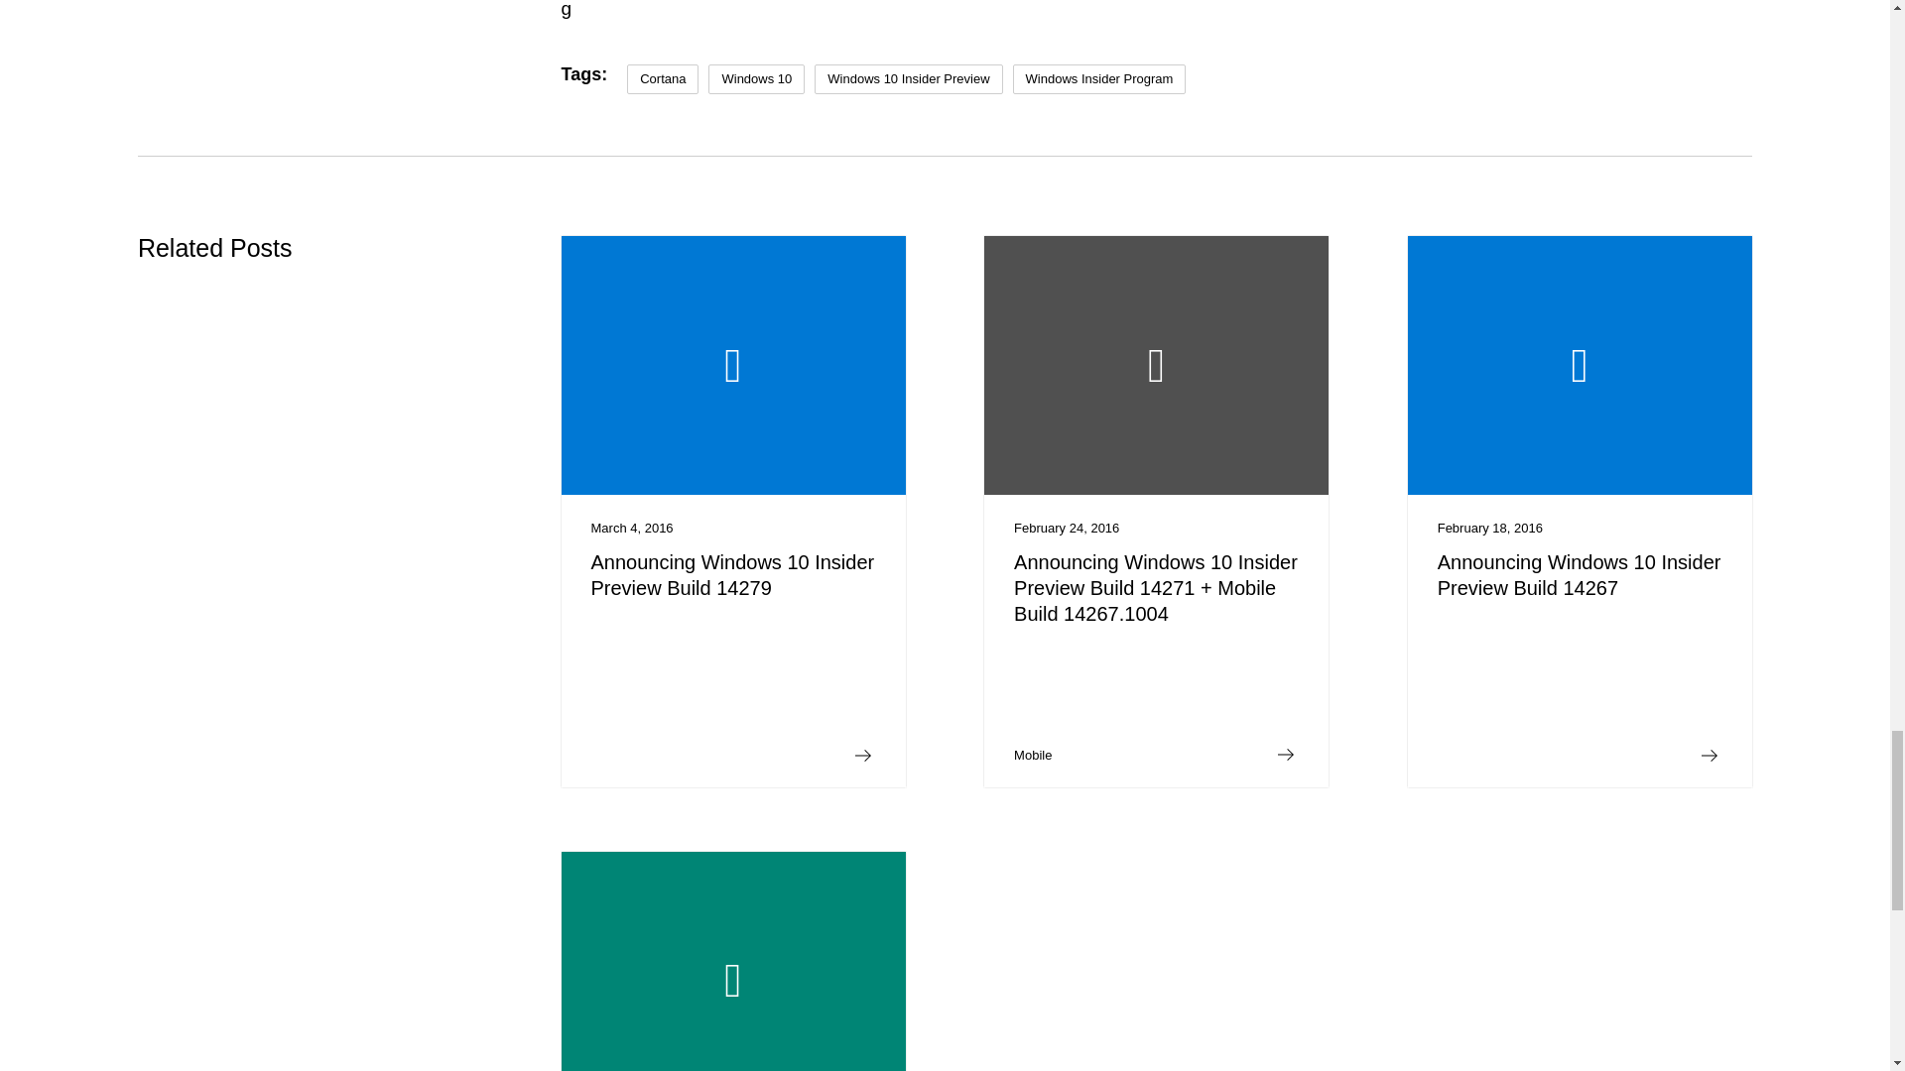  I want to click on Cortana Tag, so click(663, 79).